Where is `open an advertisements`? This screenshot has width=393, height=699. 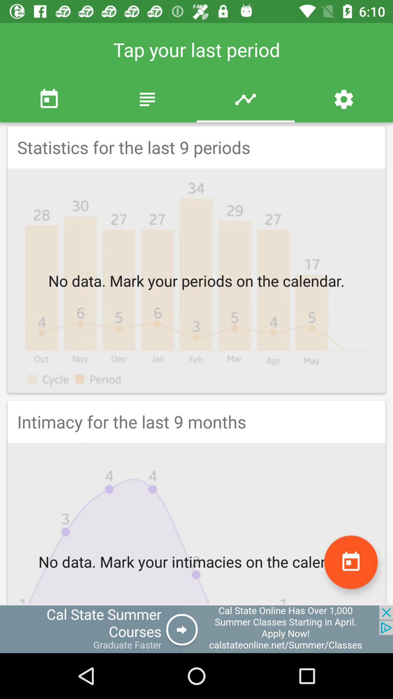 open an advertisements is located at coordinates (196, 629).